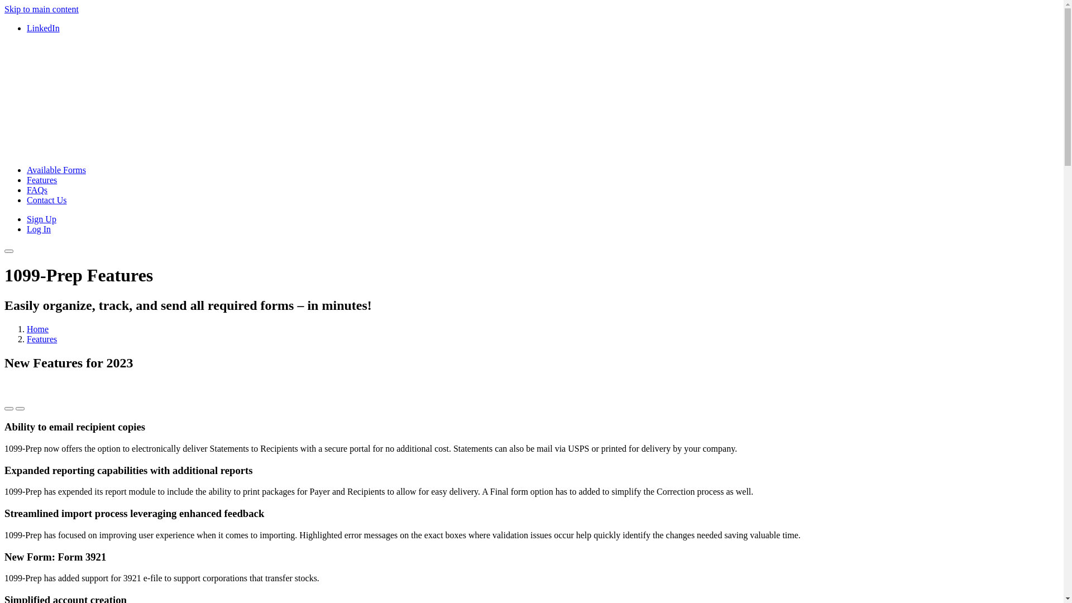  What do you see at coordinates (41, 9) in the screenshot?
I see `Skip to main content` at bounding box center [41, 9].